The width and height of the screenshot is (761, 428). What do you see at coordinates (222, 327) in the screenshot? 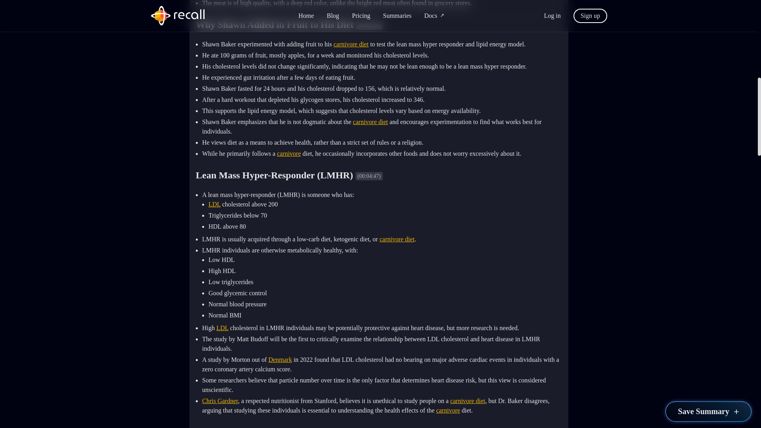
I see `LDL` at bounding box center [222, 327].